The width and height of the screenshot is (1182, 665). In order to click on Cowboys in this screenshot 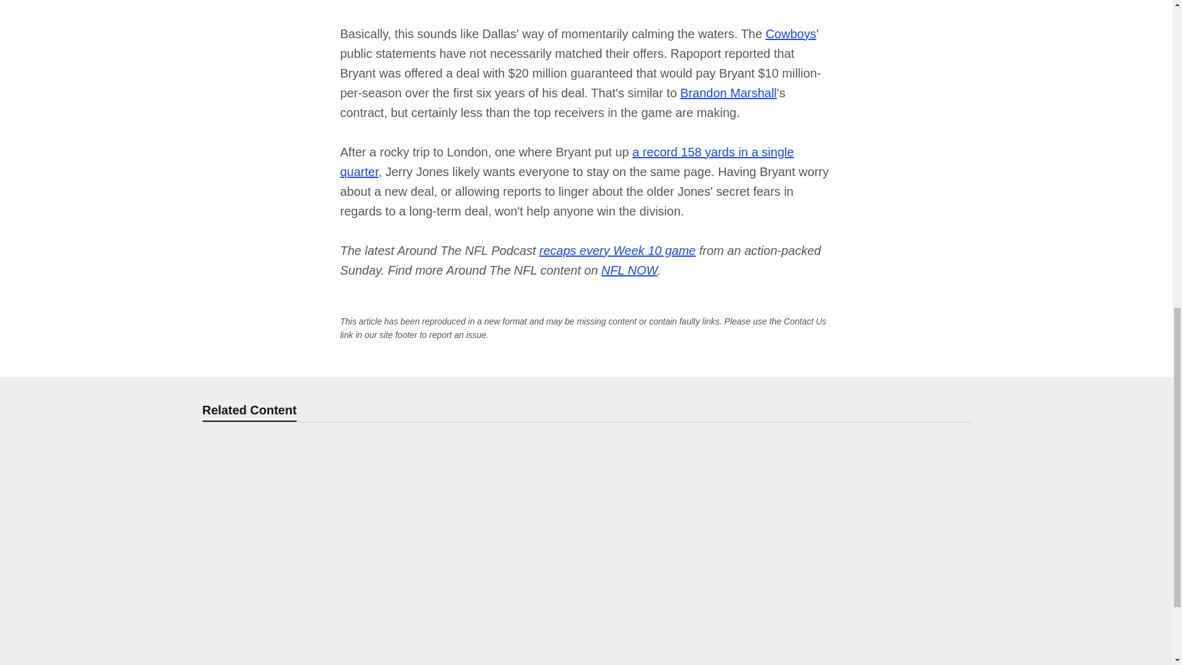, I will do `click(791, 33)`.